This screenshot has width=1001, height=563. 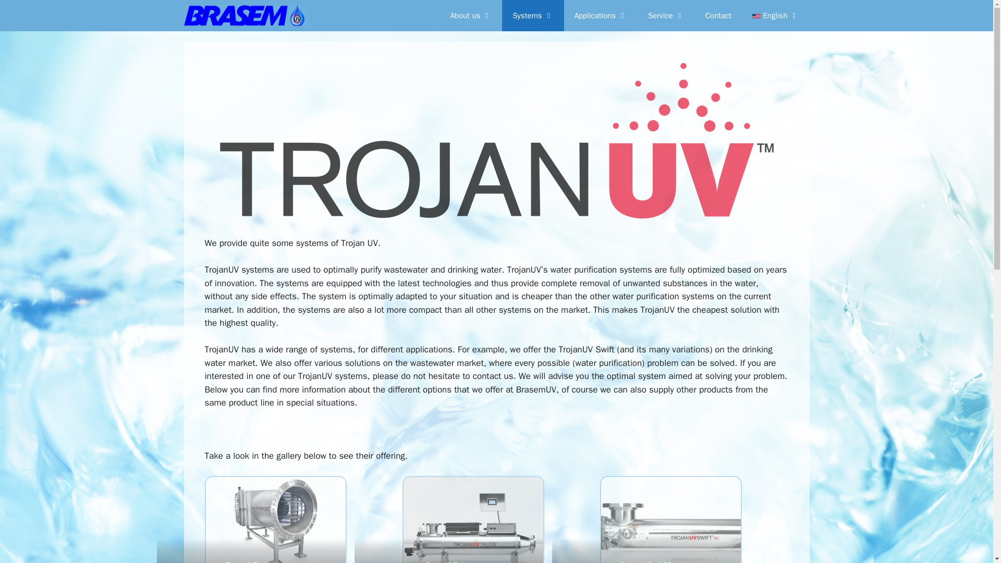 I want to click on  English, so click(x=776, y=16).